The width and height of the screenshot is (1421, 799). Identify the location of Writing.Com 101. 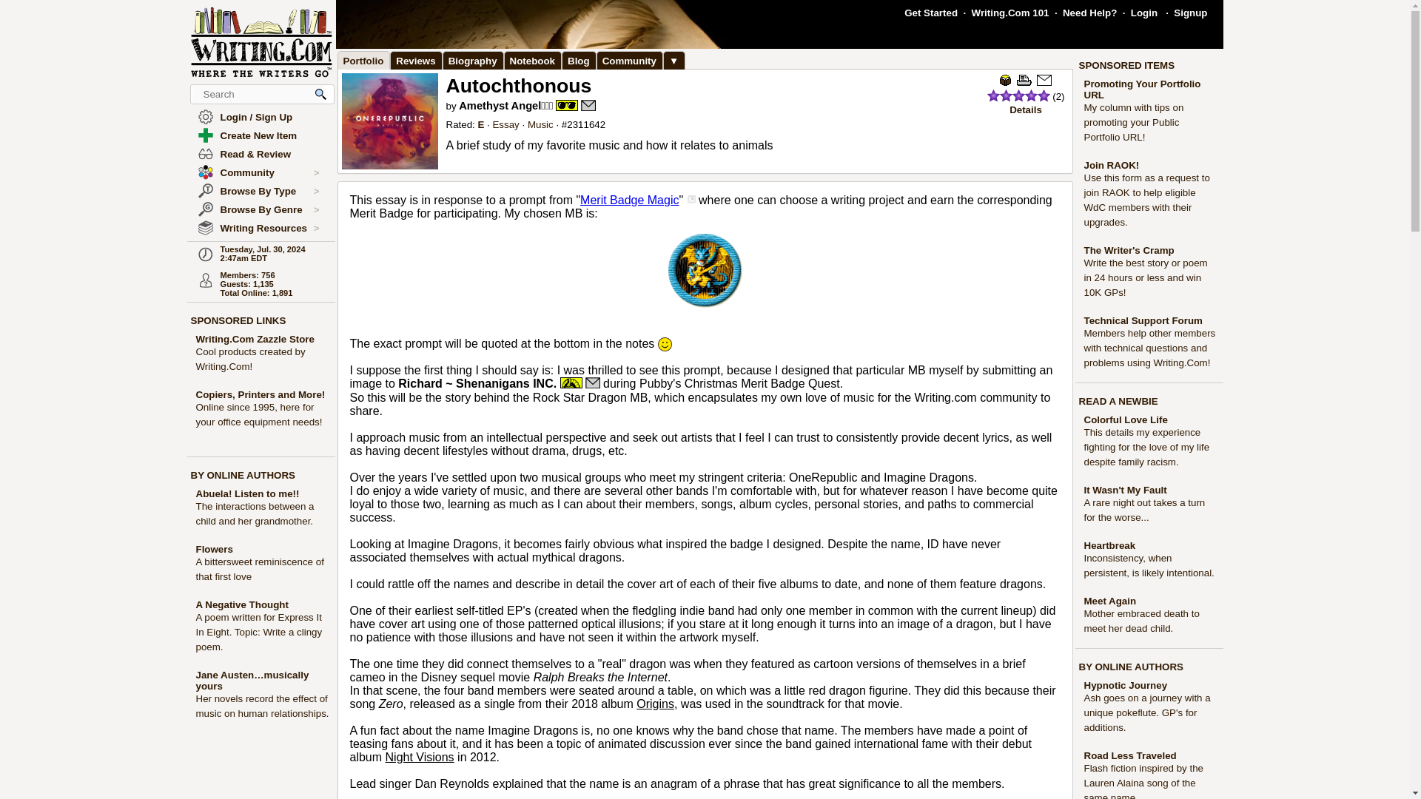
(1011, 12).